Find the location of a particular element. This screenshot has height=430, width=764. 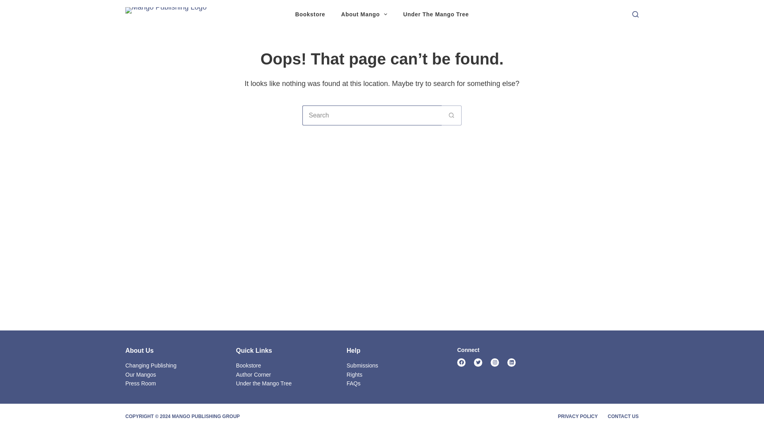

FAQs is located at coordinates (353, 383).